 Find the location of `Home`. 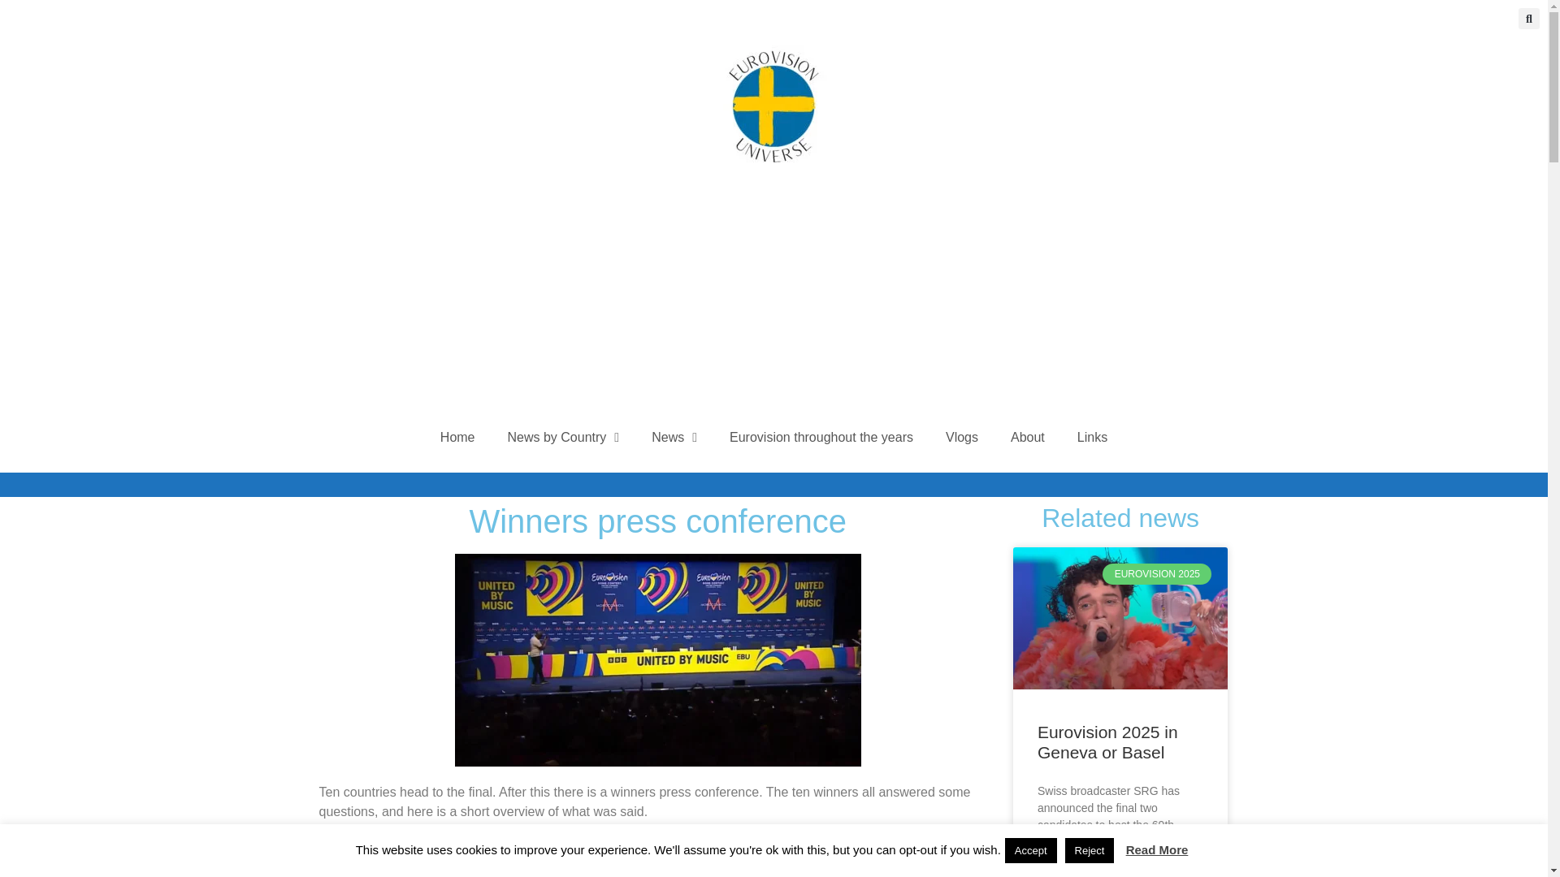

Home is located at coordinates (457, 437).